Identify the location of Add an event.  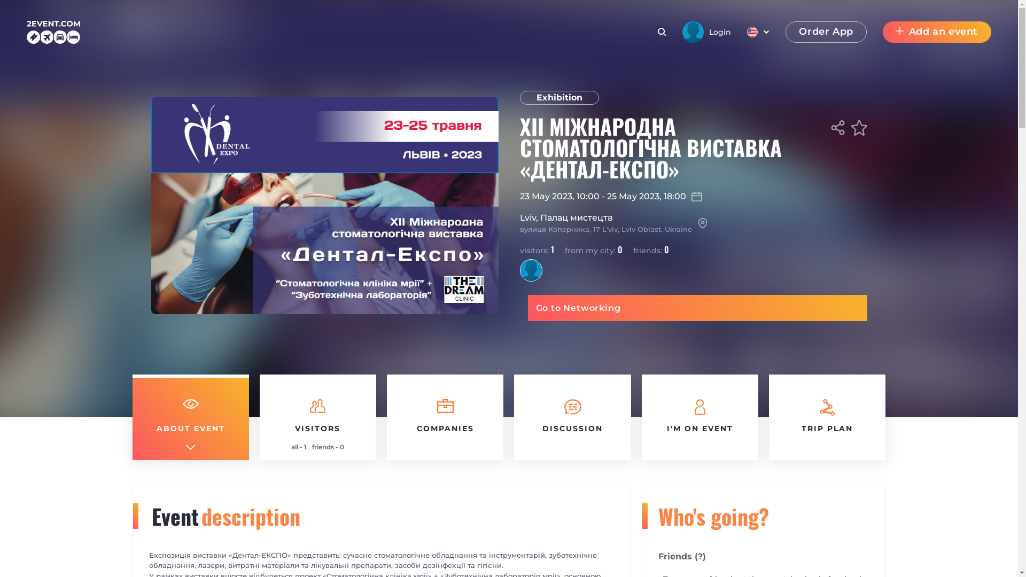
(937, 32).